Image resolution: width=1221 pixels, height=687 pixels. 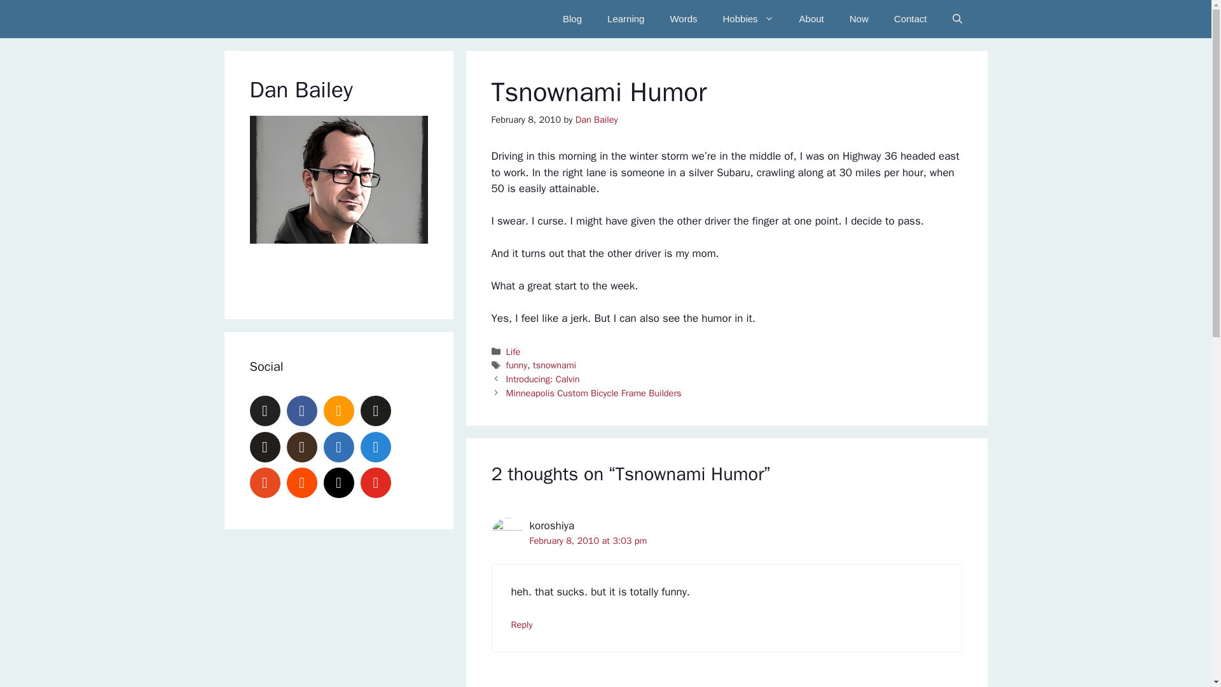 I want to click on Facebook, so click(x=302, y=411).